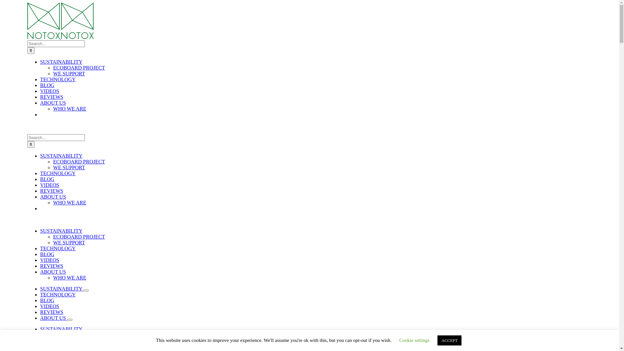 The image size is (624, 351). What do you see at coordinates (47, 300) in the screenshot?
I see `BLOG` at bounding box center [47, 300].